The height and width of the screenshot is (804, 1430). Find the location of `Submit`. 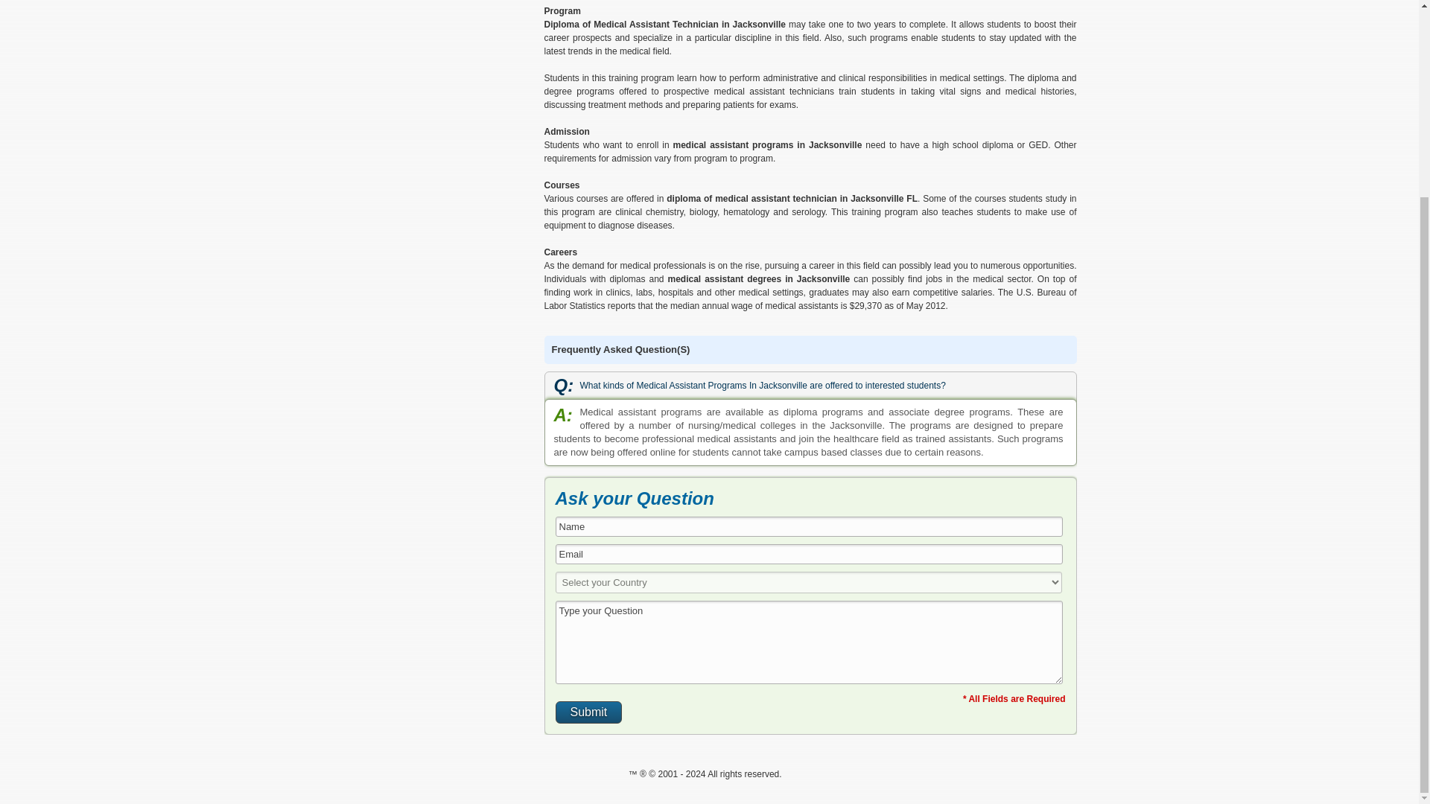

Submit is located at coordinates (588, 712).